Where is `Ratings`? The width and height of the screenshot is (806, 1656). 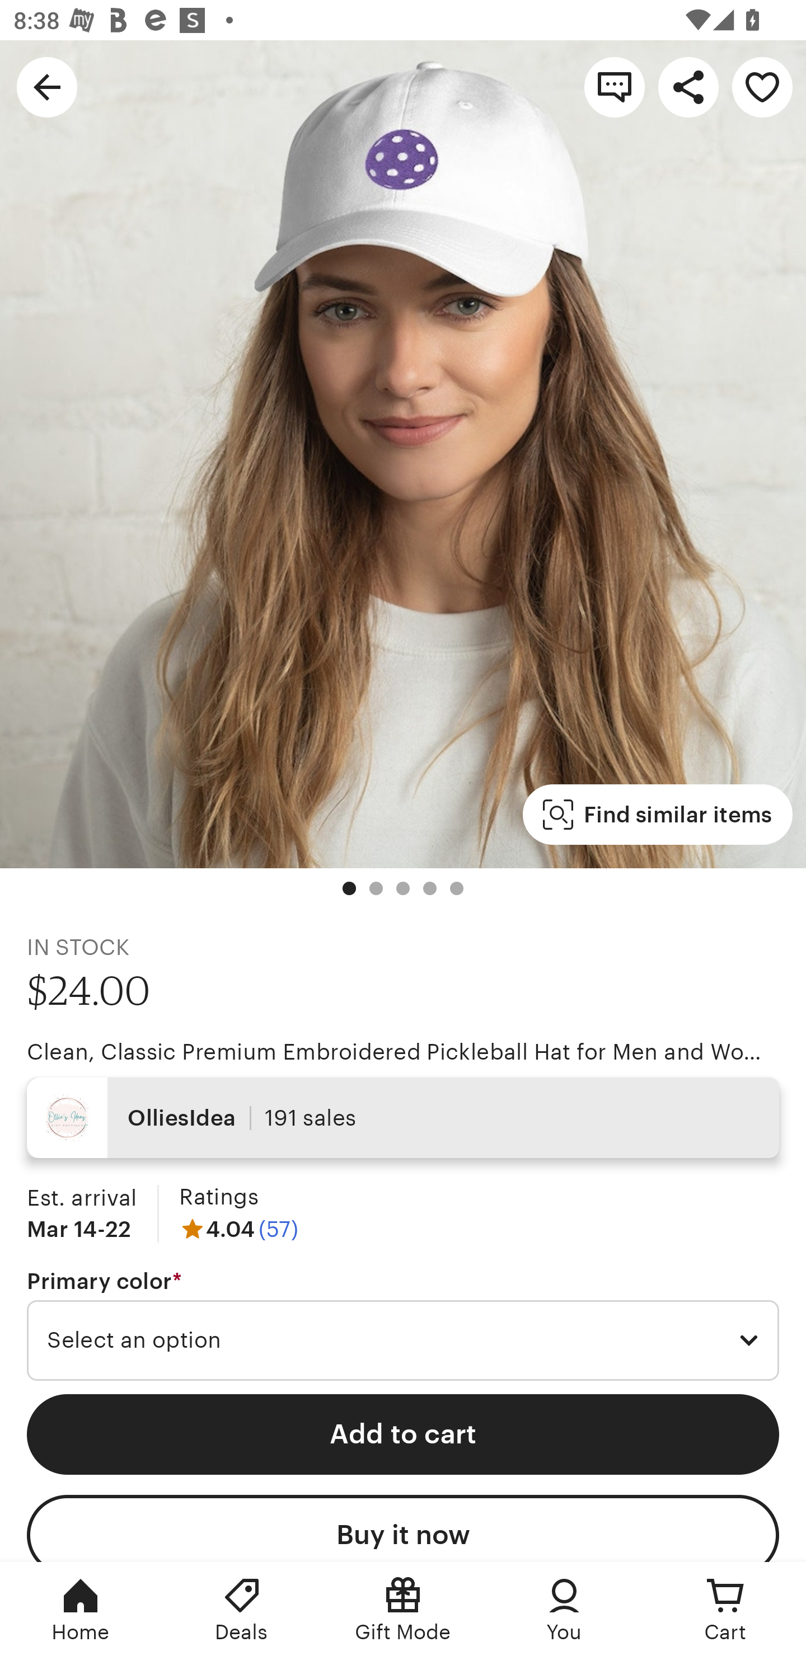
Ratings is located at coordinates (218, 1197).